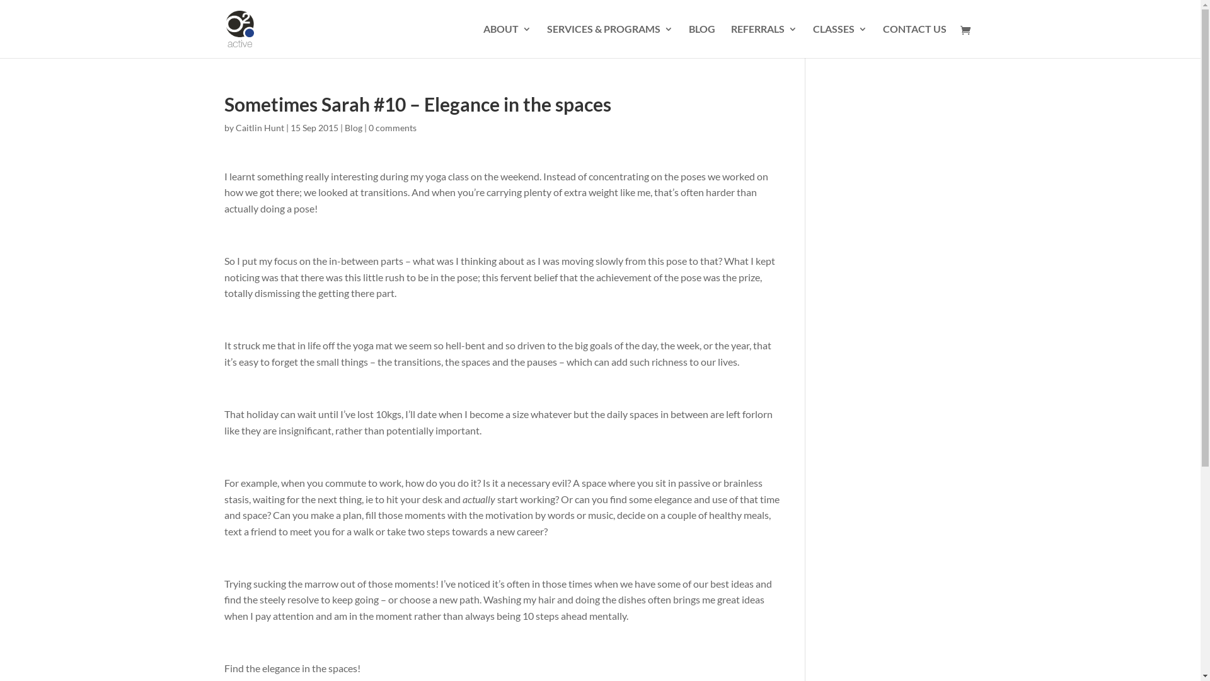 This screenshot has height=681, width=1210. Describe the element at coordinates (392, 127) in the screenshot. I see `0 comments` at that location.